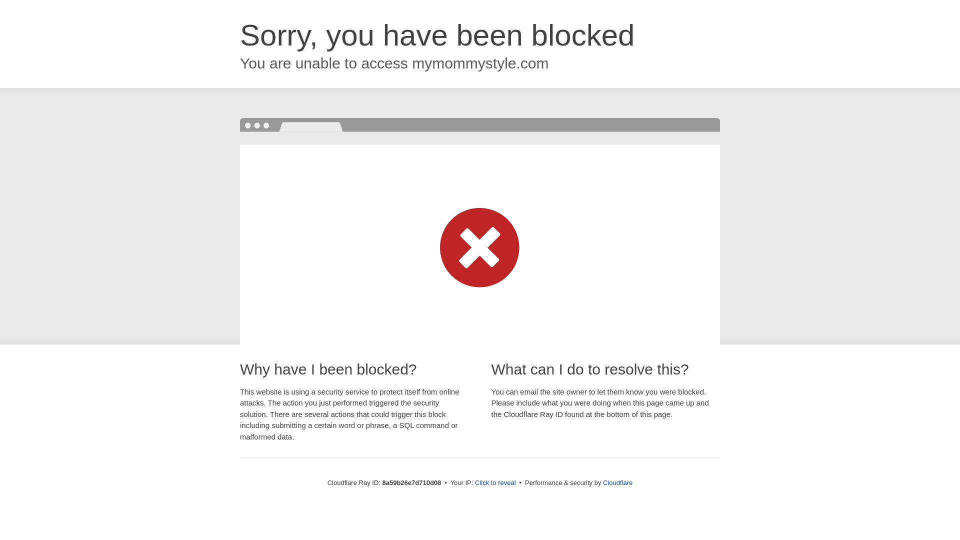 The image size is (960, 540). Describe the element at coordinates (495, 483) in the screenshot. I see `Click to reveal` at that location.